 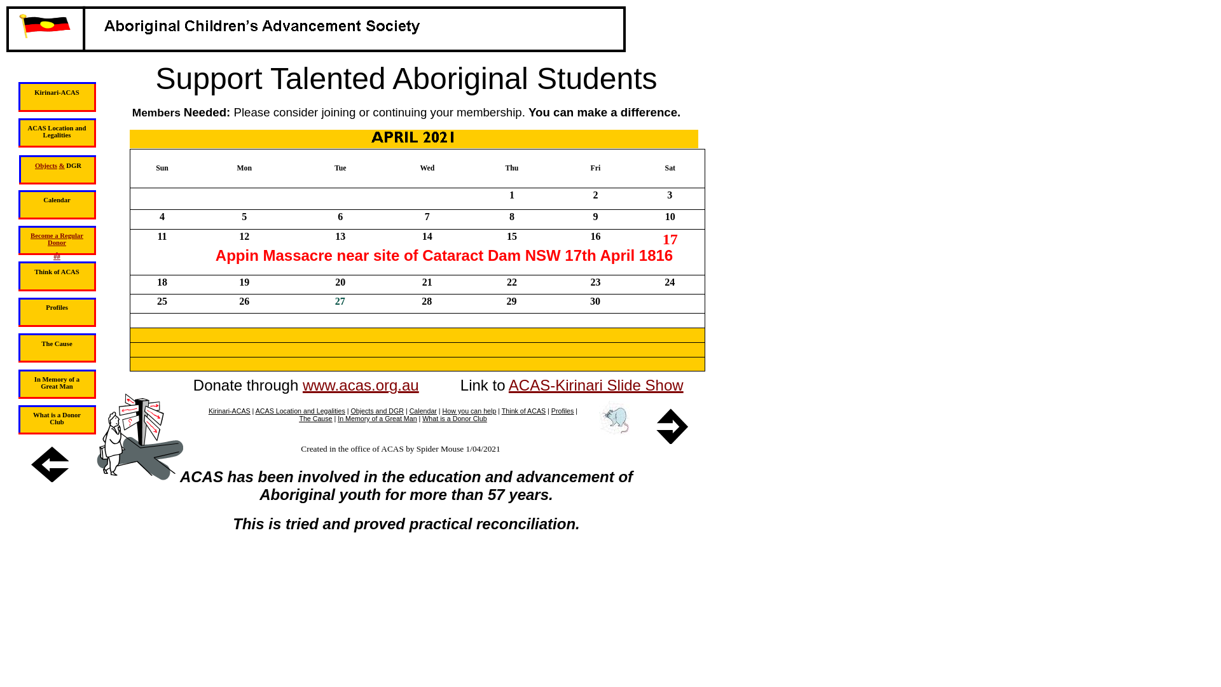 I want to click on Calendar, so click(x=424, y=411).